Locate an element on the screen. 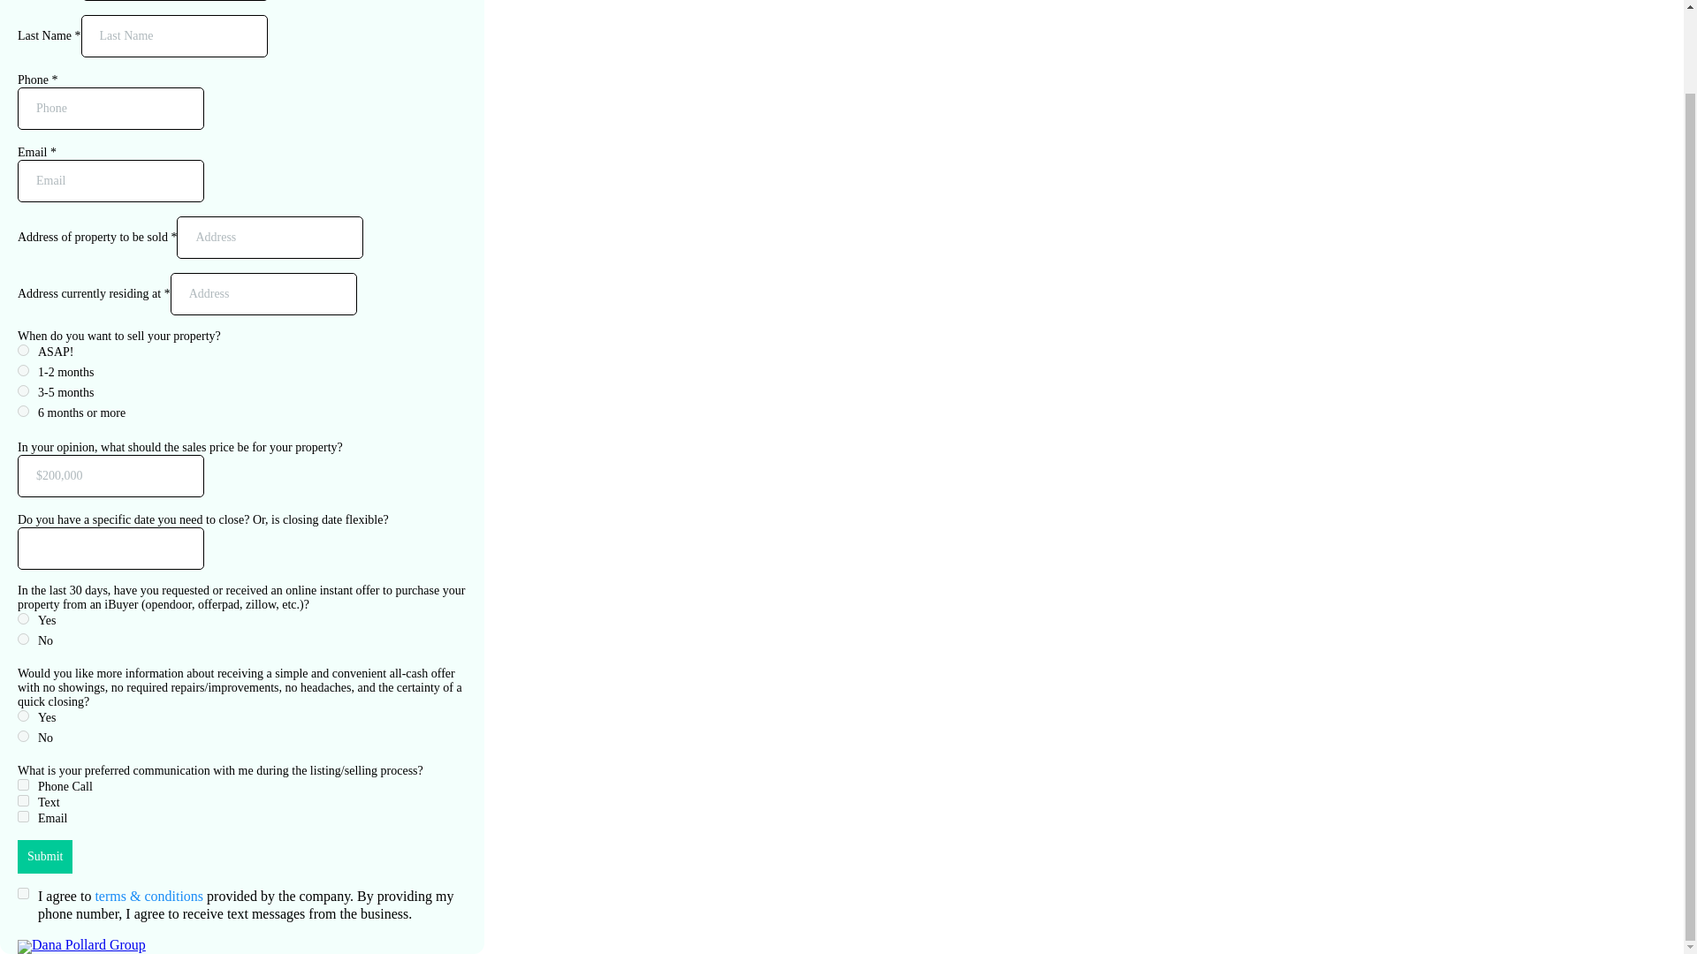 This screenshot has width=1697, height=954. Submit is located at coordinates (44, 857).